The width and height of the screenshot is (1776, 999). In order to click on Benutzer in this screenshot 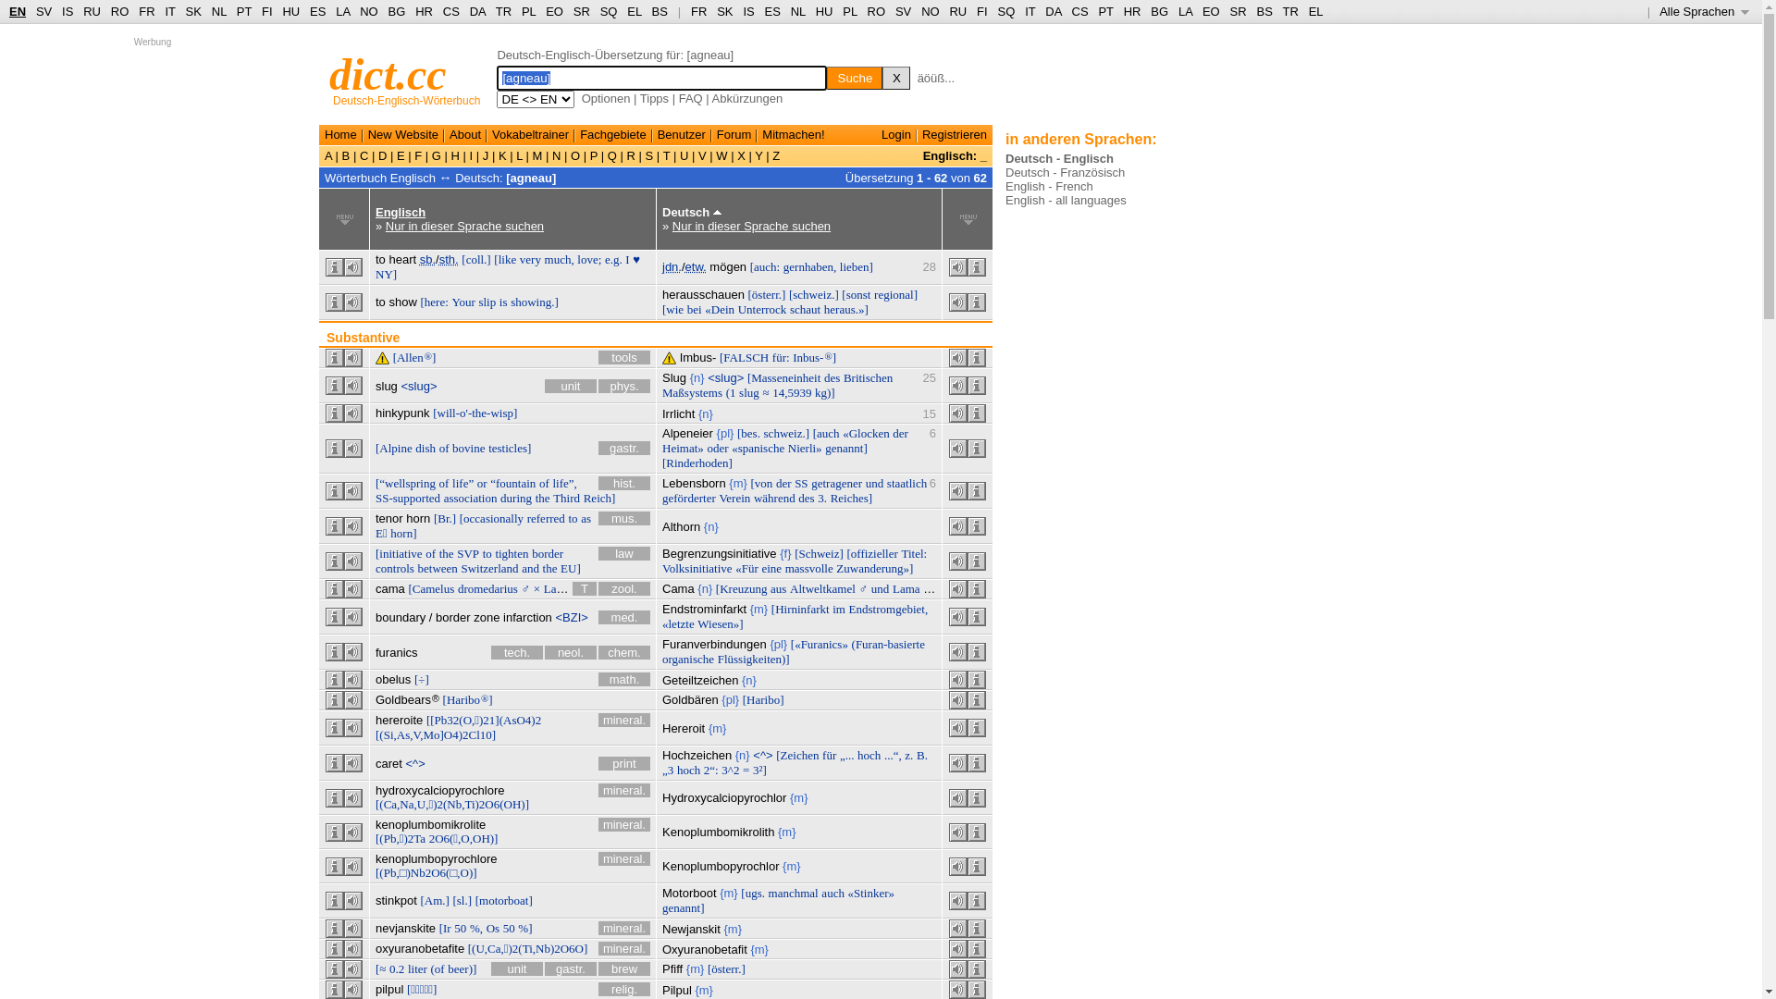, I will do `click(682, 135)`.